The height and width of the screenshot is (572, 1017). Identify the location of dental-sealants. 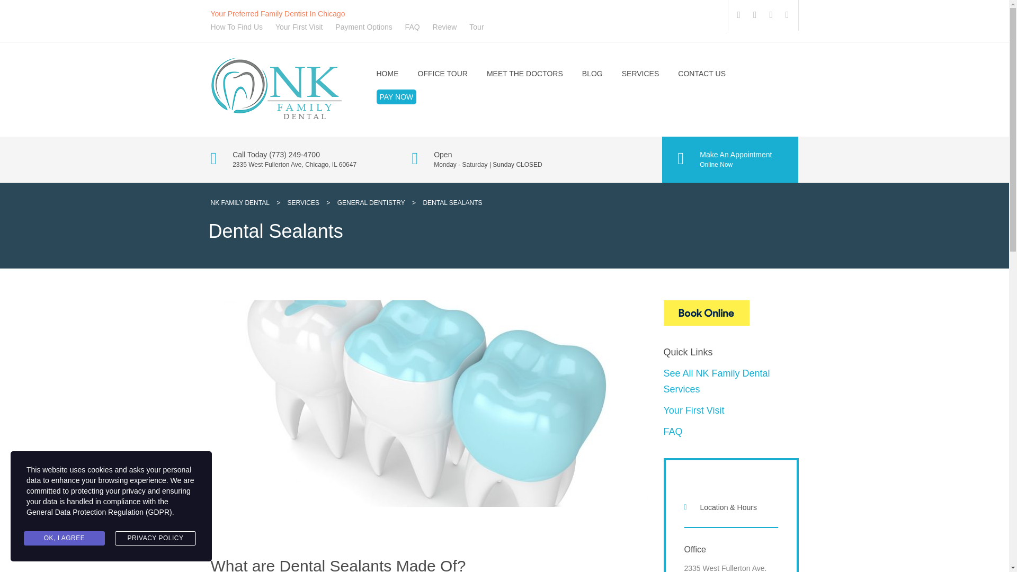
(105, 404).